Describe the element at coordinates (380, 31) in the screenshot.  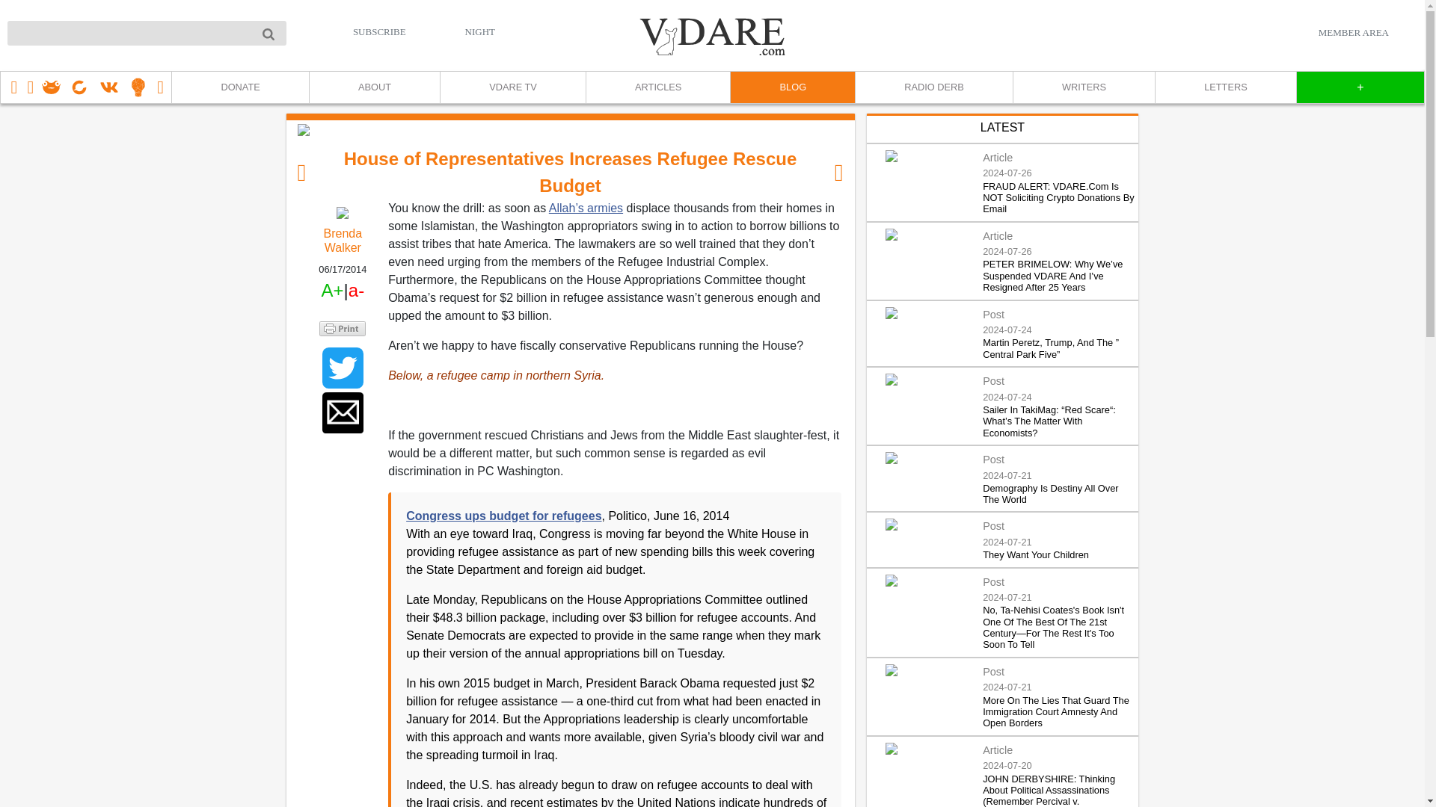
I see `SUBSCRIBE` at that location.